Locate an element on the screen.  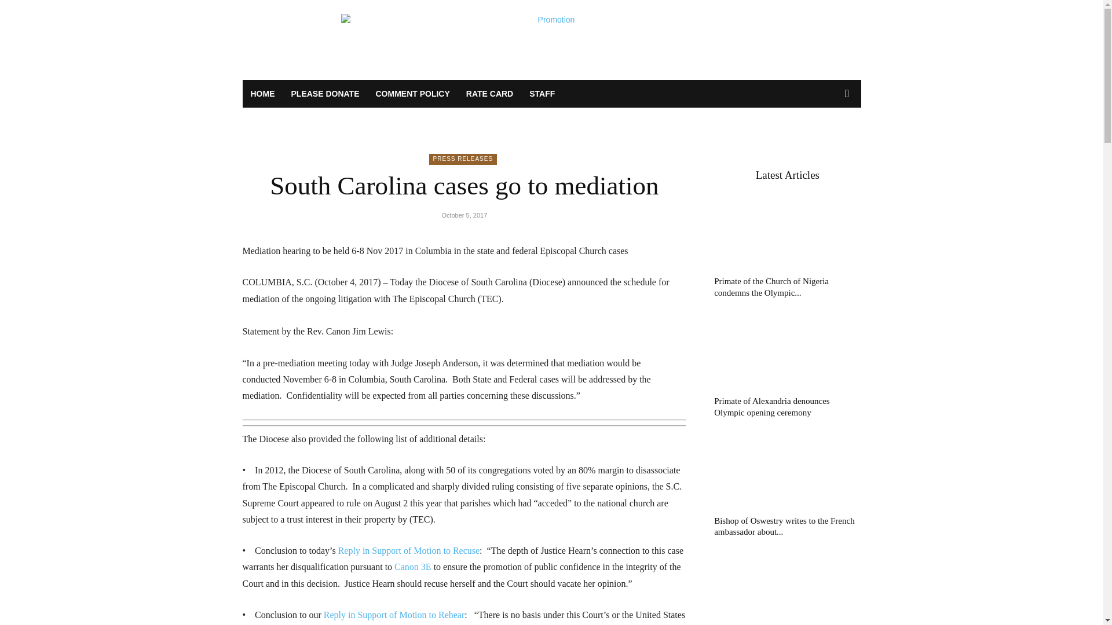
RATE CARD is located at coordinates (490, 94).